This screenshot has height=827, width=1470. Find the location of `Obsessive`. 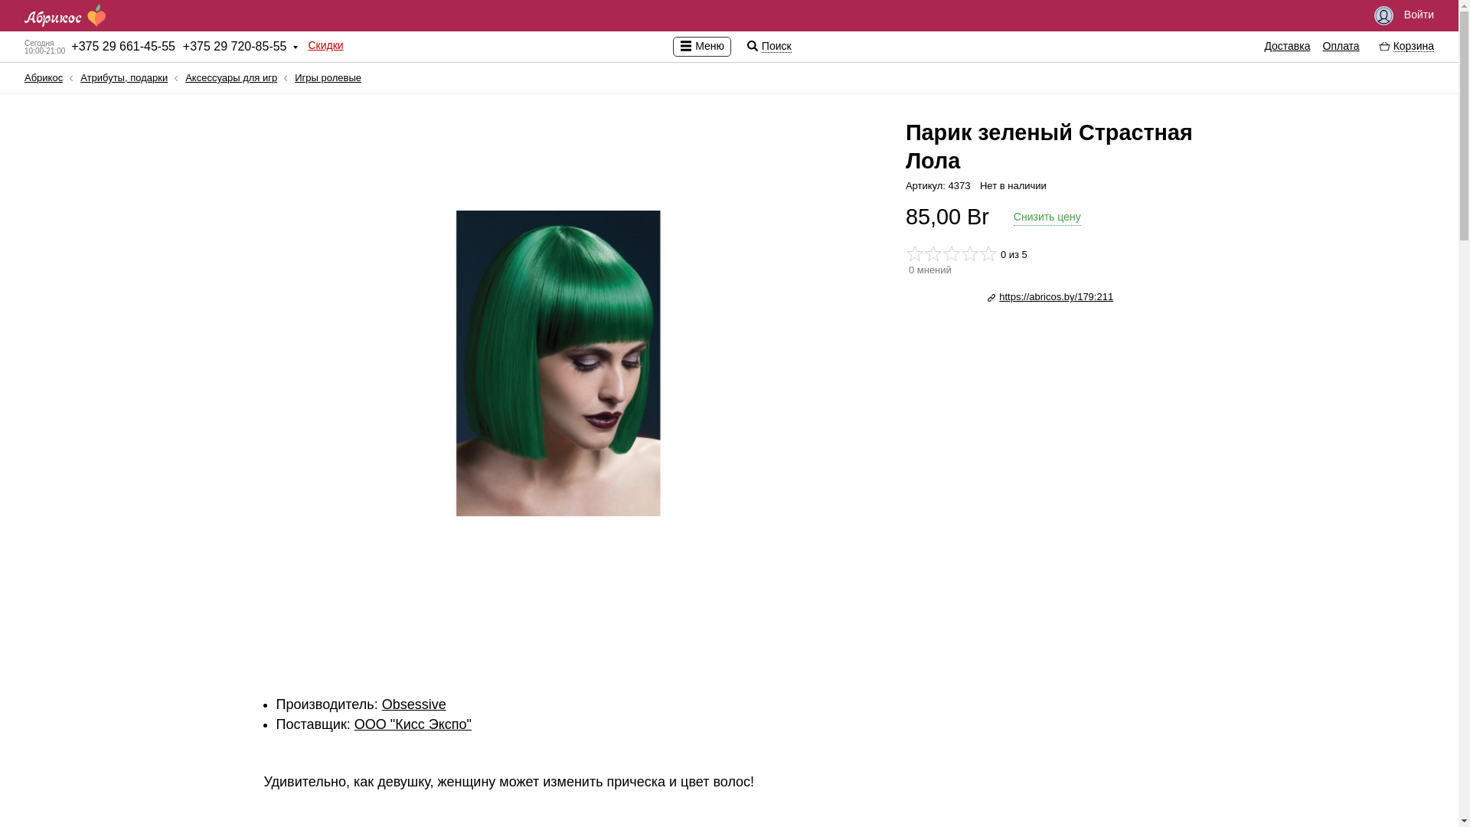

Obsessive is located at coordinates (414, 704).